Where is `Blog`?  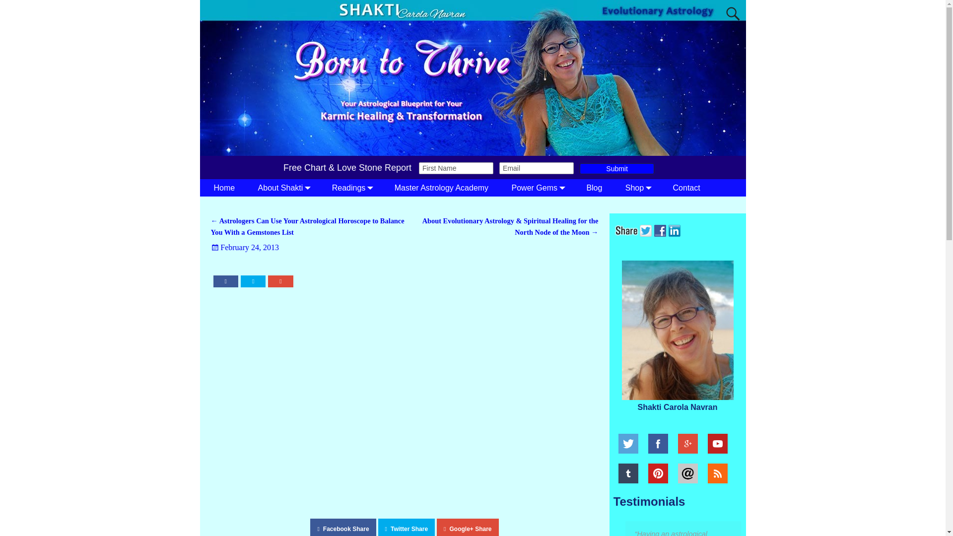
Blog is located at coordinates (600, 188).